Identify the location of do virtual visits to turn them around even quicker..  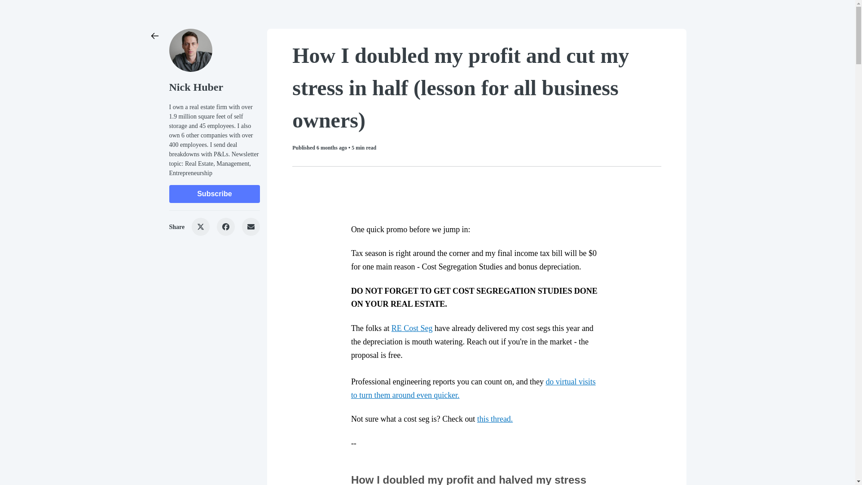
(473, 388).